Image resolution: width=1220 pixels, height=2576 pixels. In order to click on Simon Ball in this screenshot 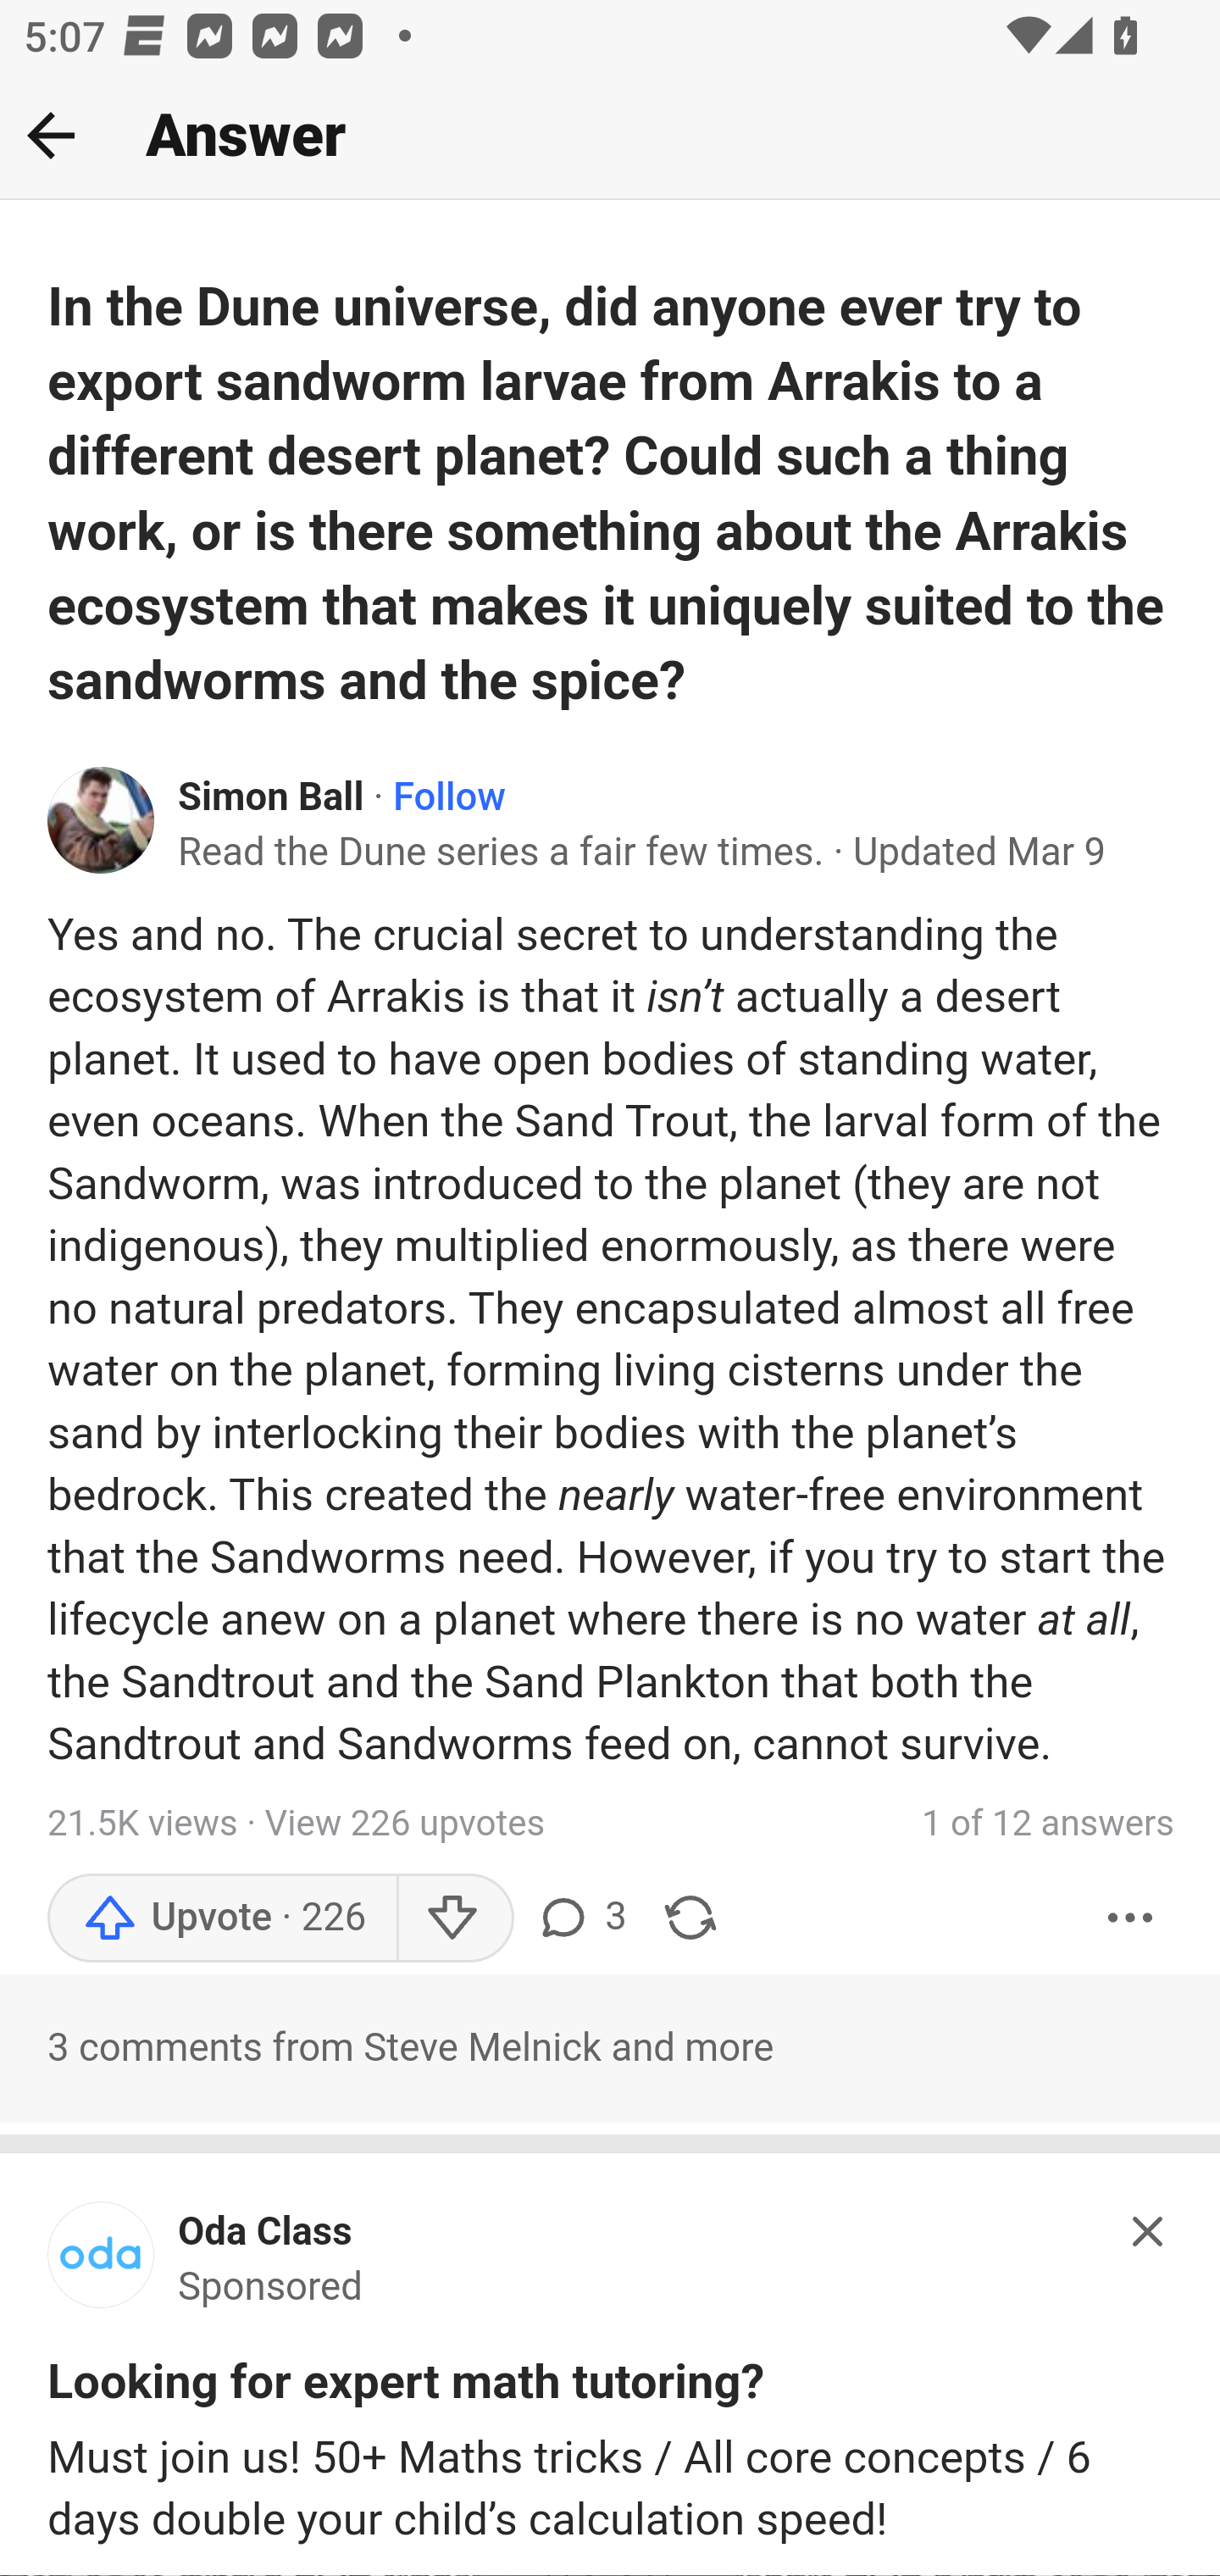, I will do `click(271, 797)`.